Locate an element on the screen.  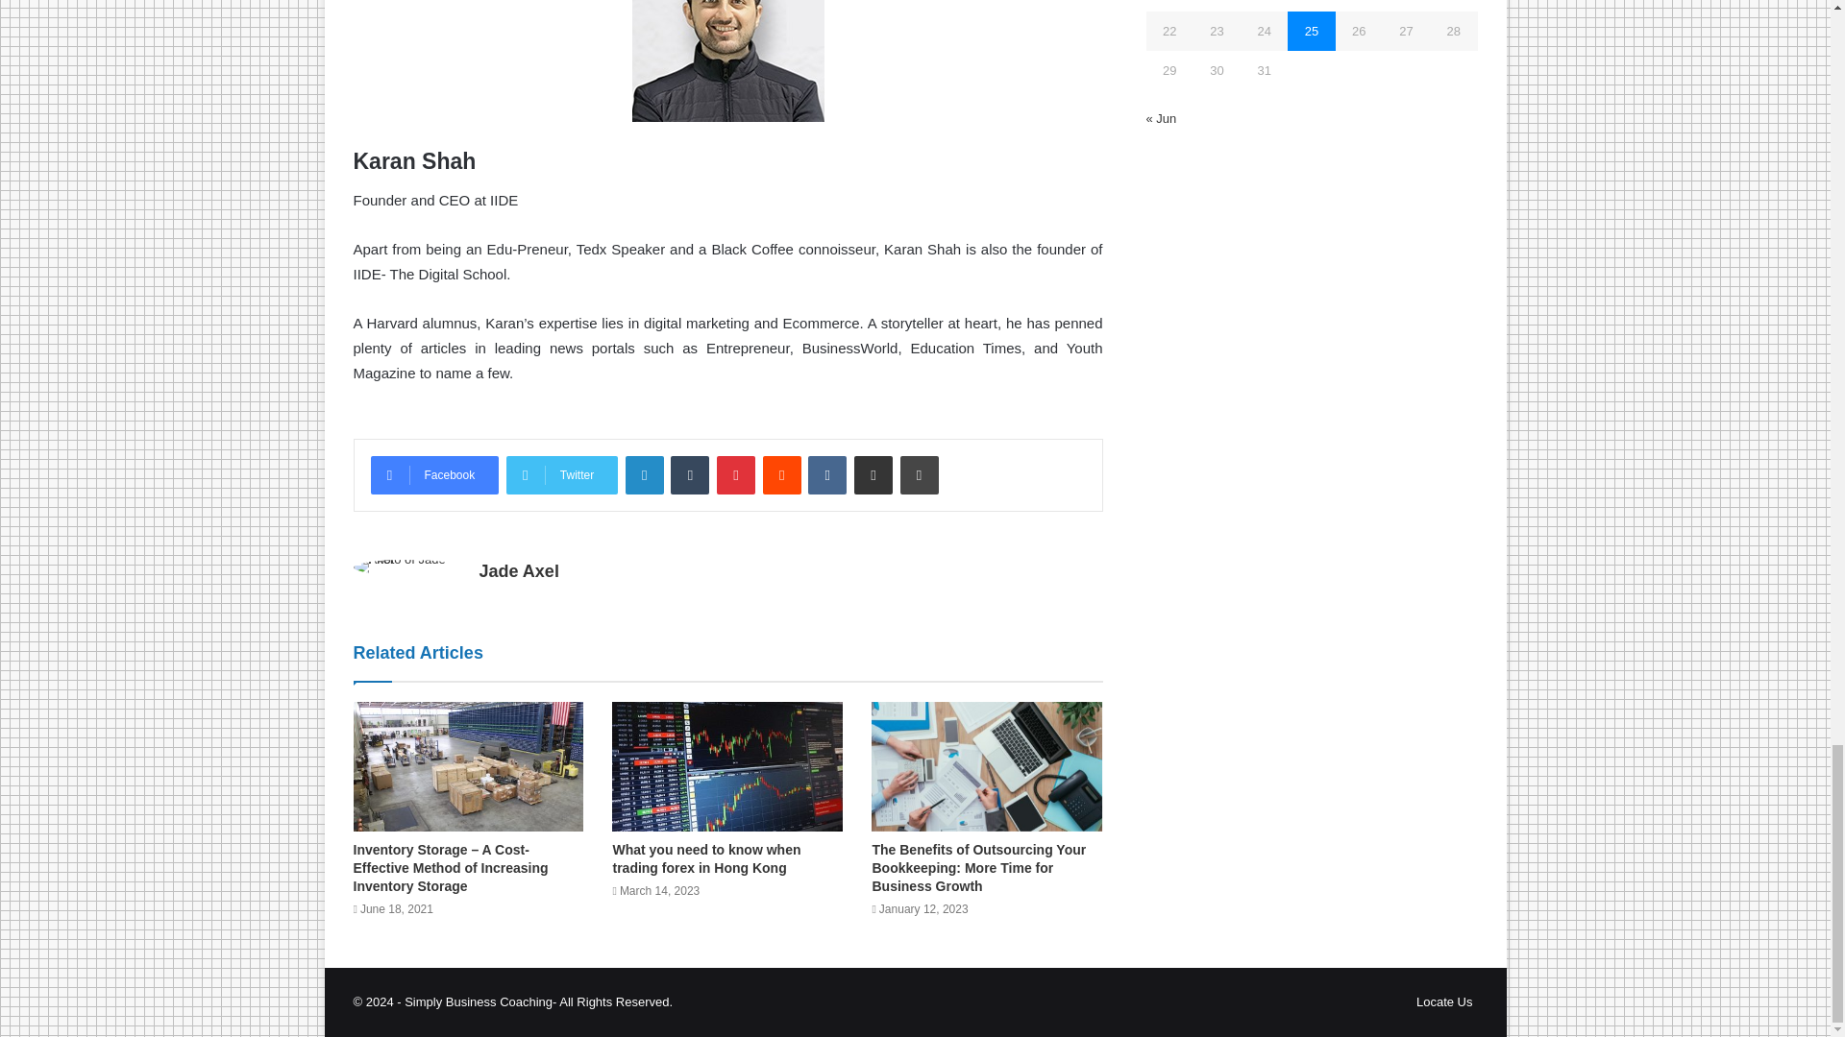
Reddit is located at coordinates (782, 475).